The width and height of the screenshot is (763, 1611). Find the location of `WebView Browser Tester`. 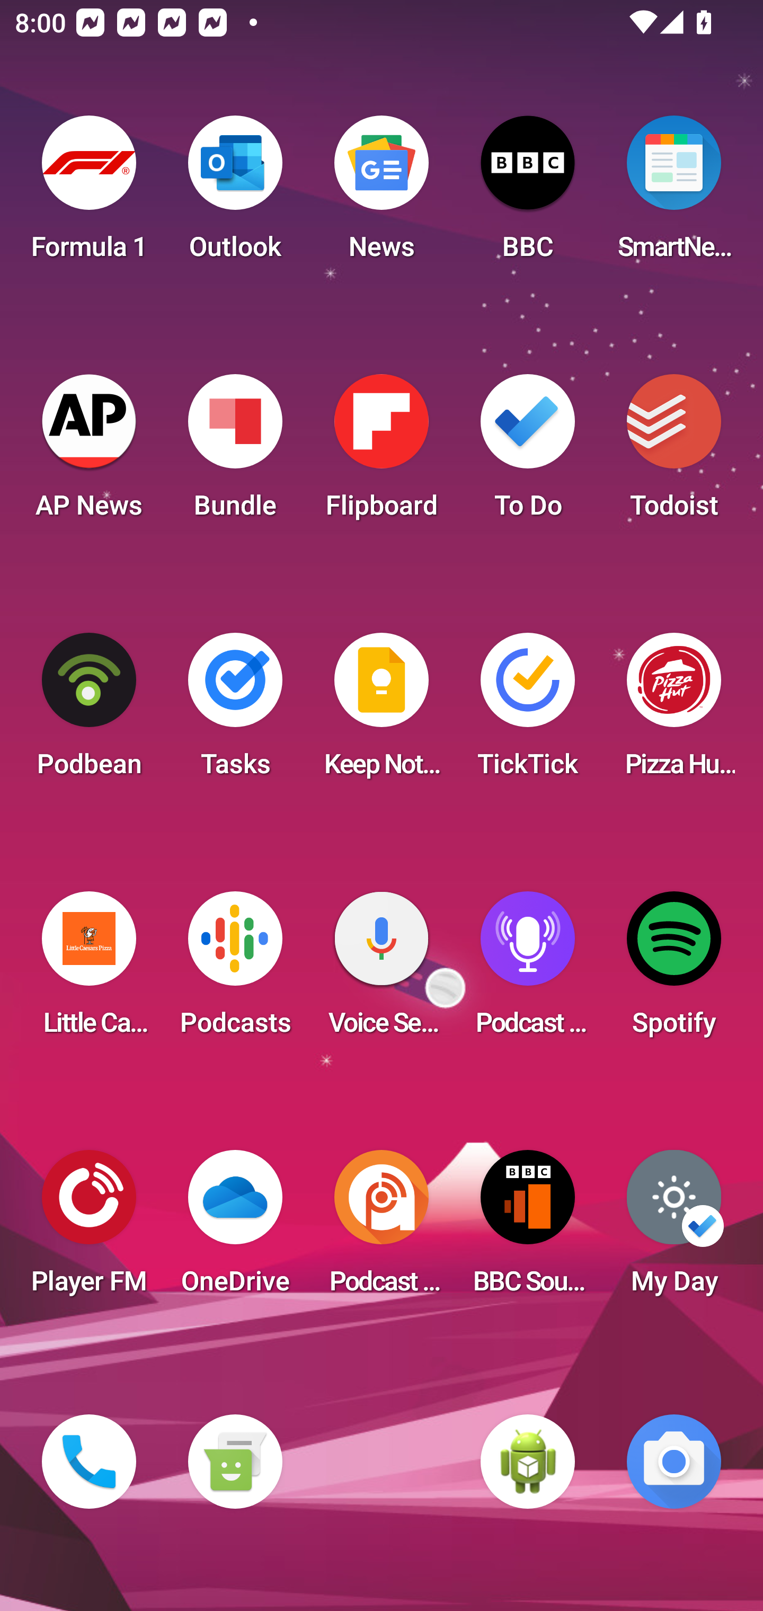

WebView Browser Tester is located at coordinates (528, 1462).